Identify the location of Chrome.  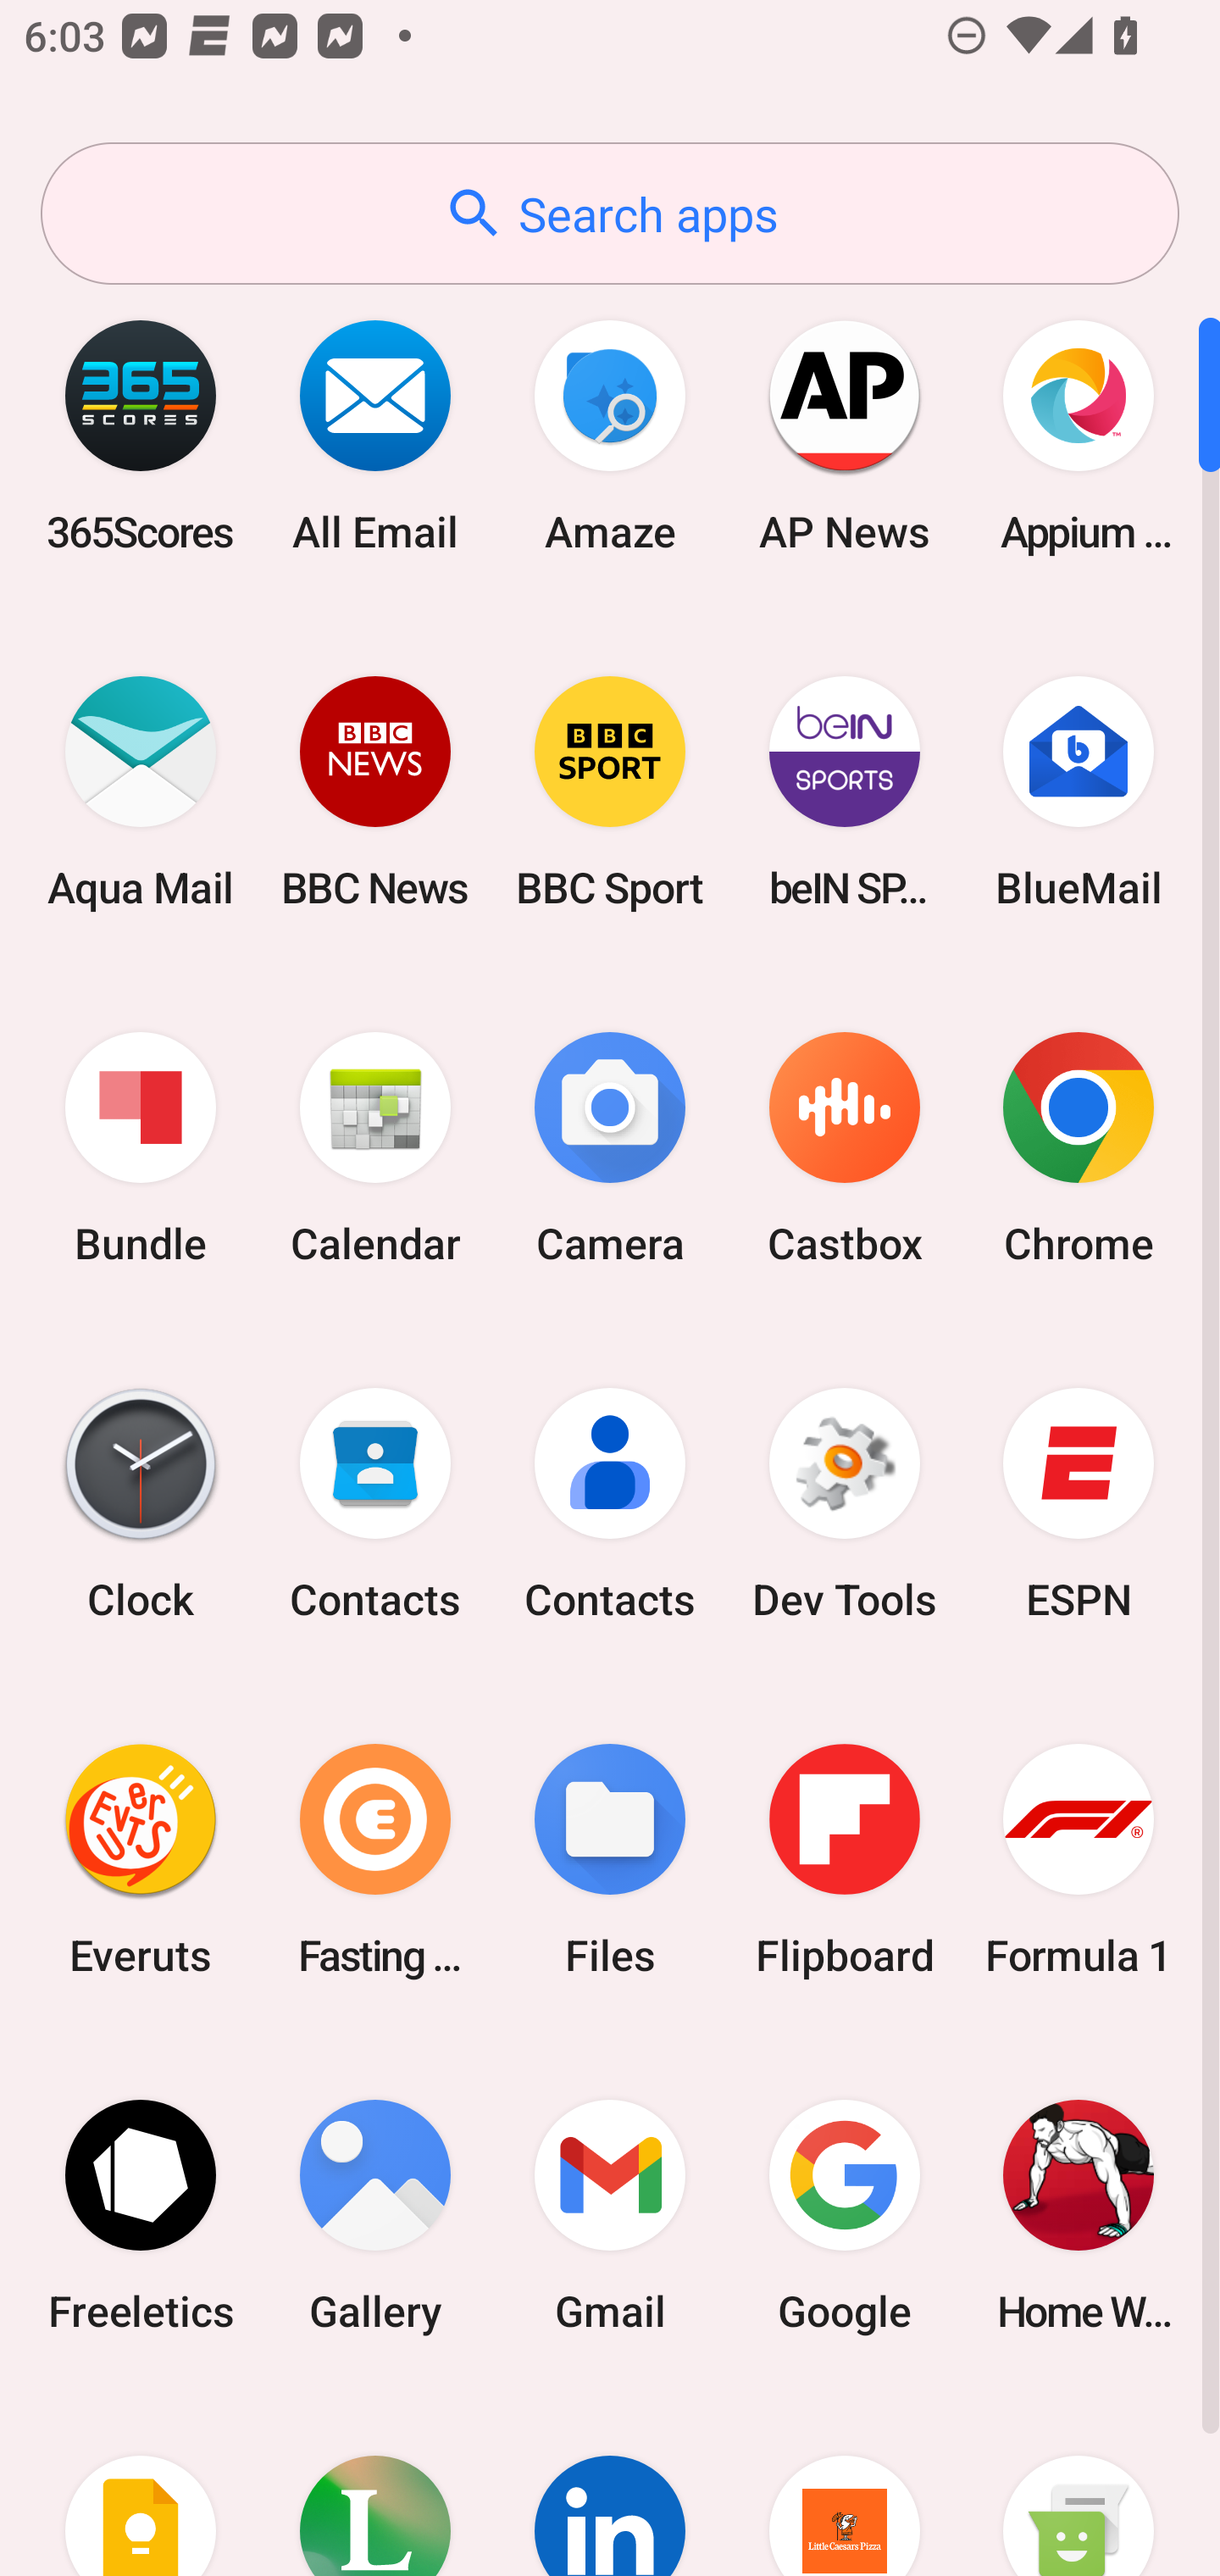
(1079, 1149).